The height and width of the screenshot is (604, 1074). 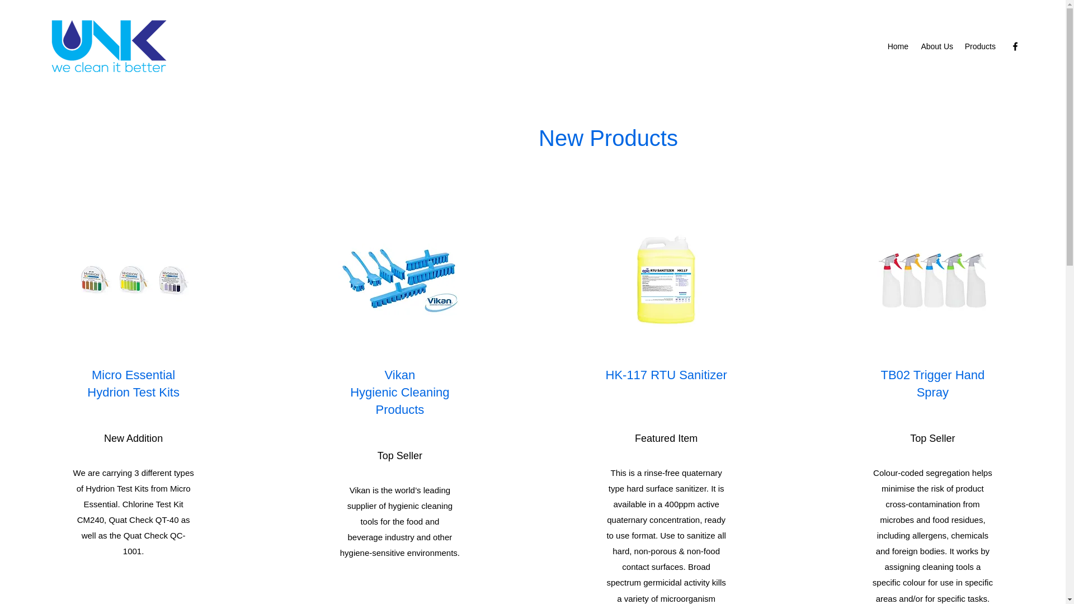 I want to click on Home, so click(x=897, y=46).